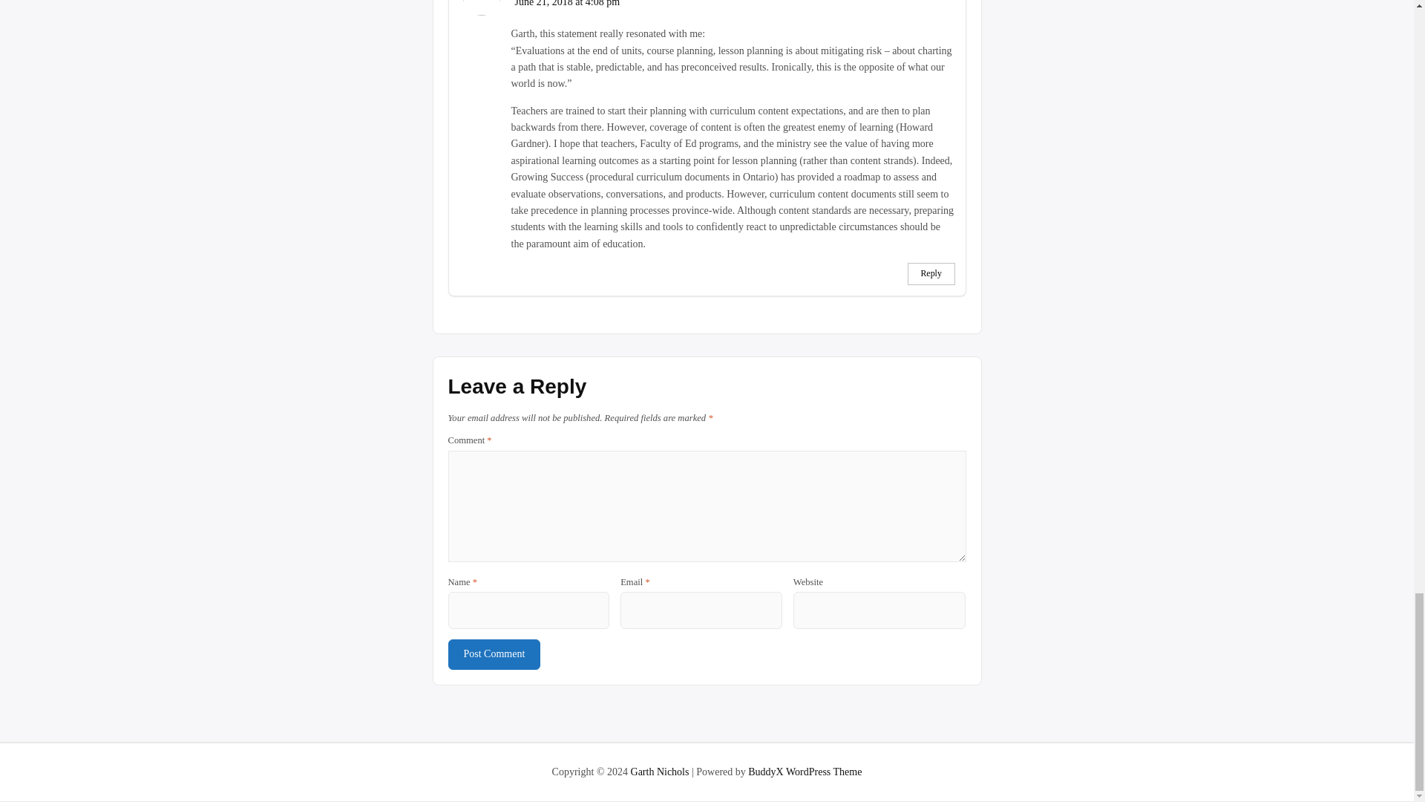 Image resolution: width=1425 pixels, height=802 pixels. Describe the element at coordinates (805, 772) in the screenshot. I see `BuddyX WordPress Theme` at that location.